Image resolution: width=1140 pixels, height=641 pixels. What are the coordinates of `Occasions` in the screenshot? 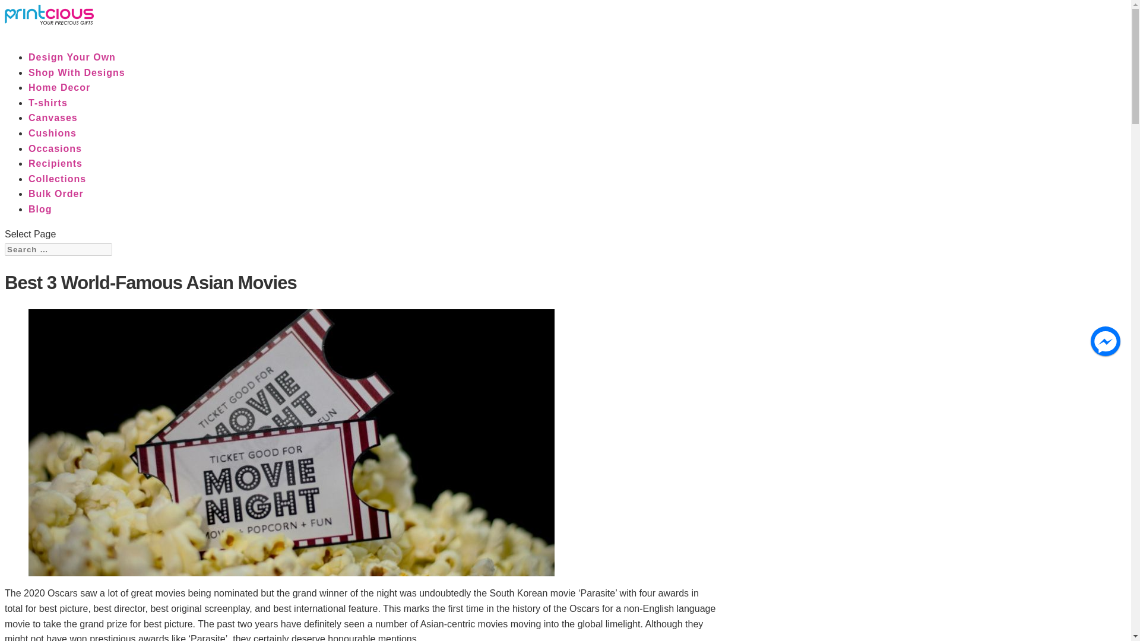 It's located at (55, 152).